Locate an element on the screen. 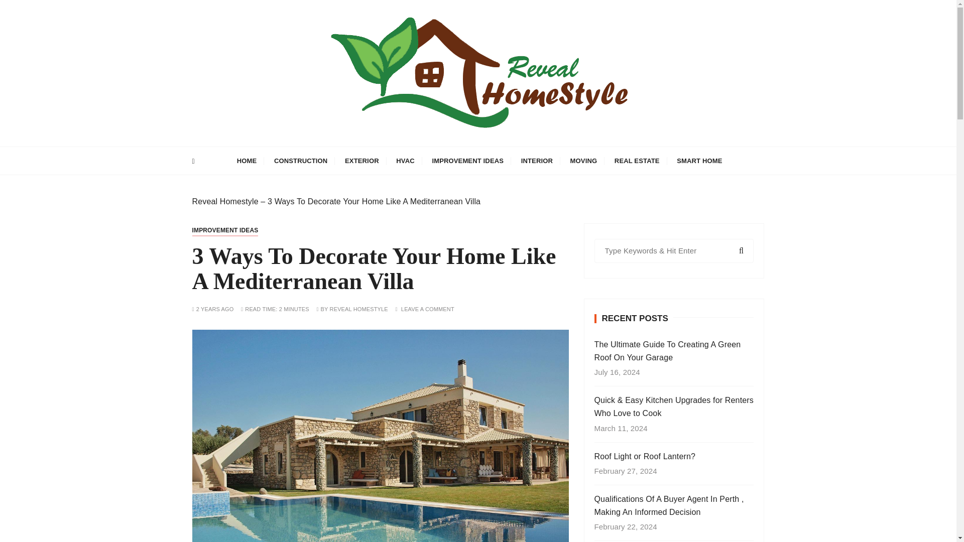 This screenshot has width=964, height=542. IMPROVEMENT IDEAS is located at coordinates (467, 161).